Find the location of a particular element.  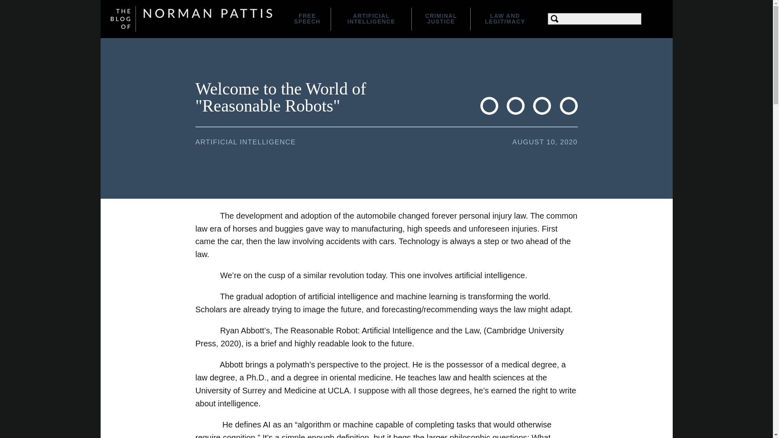

Twitter is located at coordinates (515, 105).